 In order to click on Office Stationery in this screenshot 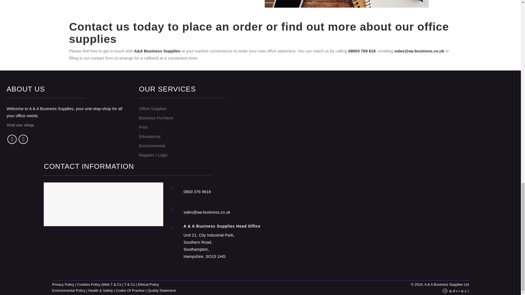, I will do `click(347, 4)`.